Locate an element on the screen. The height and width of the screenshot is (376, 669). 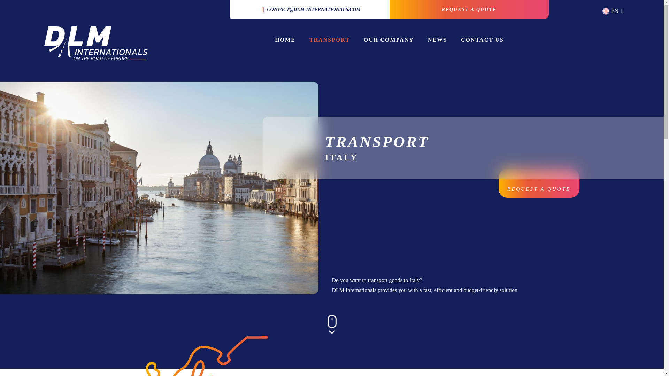
CONTACT US is located at coordinates (482, 40).